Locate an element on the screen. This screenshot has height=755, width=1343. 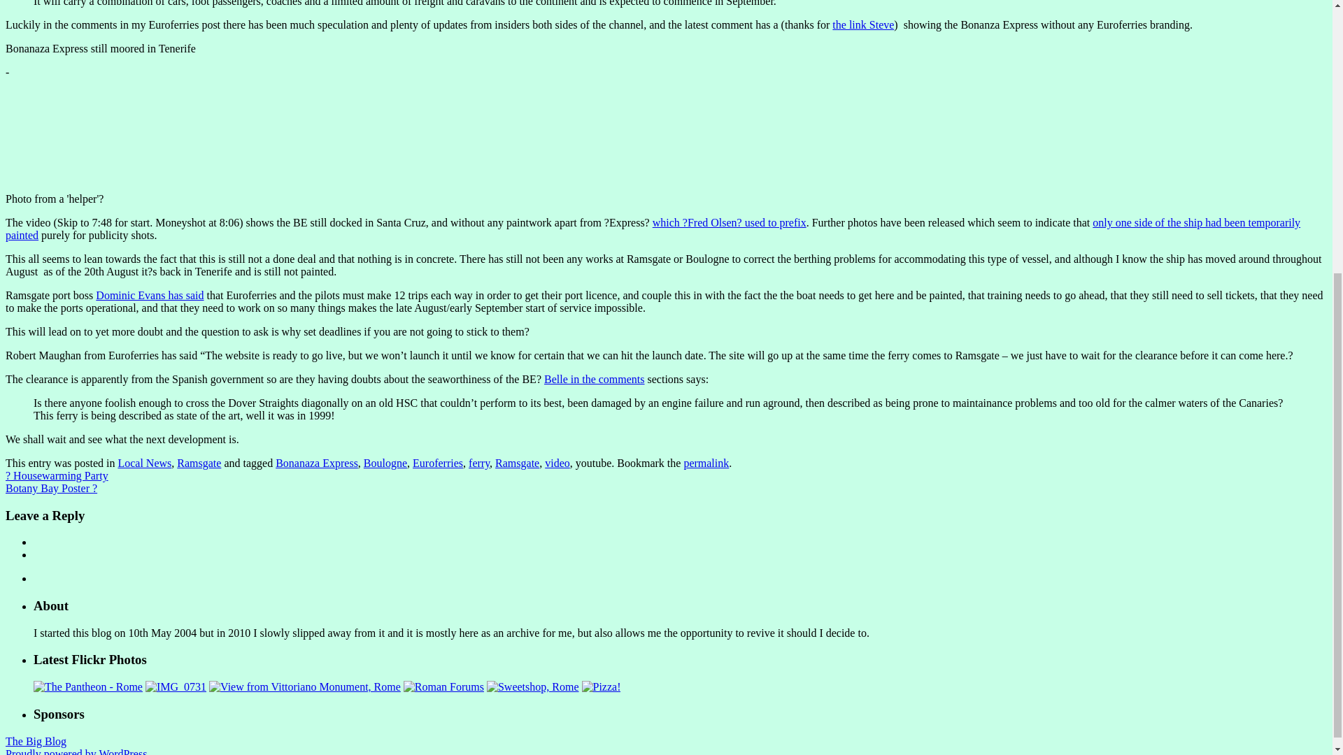
Boulogne is located at coordinates (385, 463).